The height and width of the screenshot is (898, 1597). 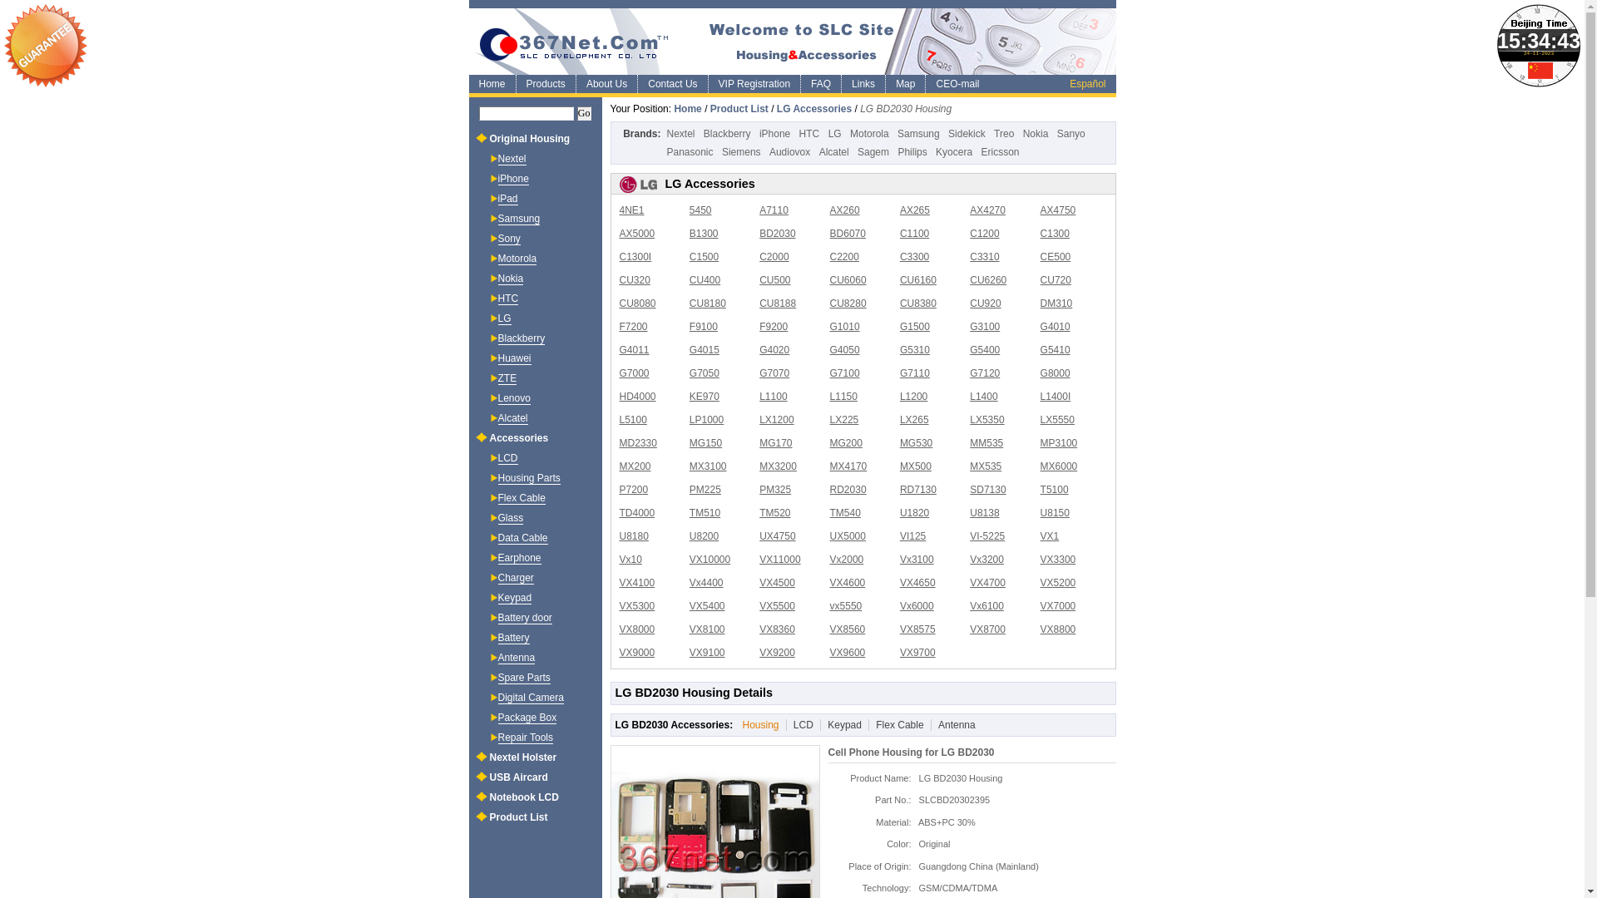 What do you see at coordinates (913, 397) in the screenshot?
I see `L1200` at bounding box center [913, 397].